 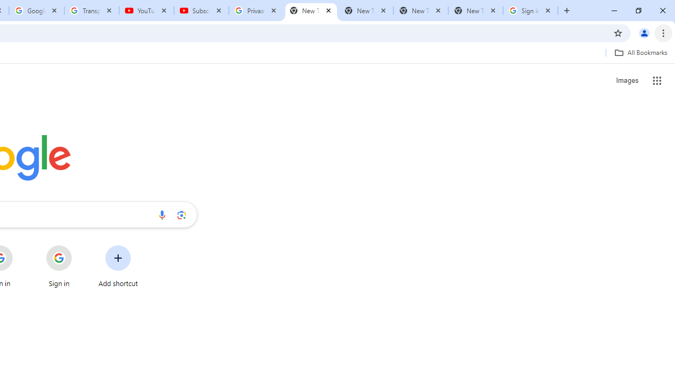 What do you see at coordinates (201, 11) in the screenshot?
I see `Subscriptions - YouTube` at bounding box center [201, 11].